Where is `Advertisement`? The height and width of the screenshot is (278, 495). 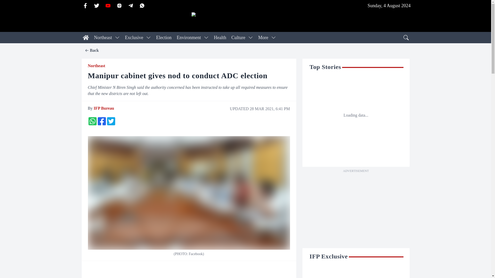
Advertisement is located at coordinates (356, 210).